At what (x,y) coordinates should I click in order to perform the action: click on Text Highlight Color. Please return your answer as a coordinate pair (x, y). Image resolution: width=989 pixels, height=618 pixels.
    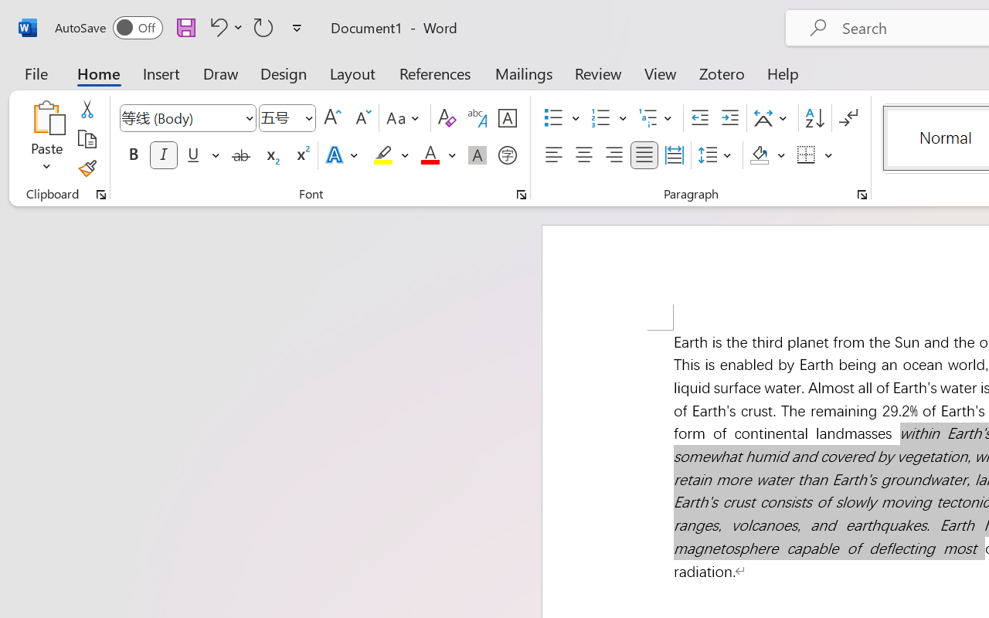
    Looking at the image, I should click on (391, 155).